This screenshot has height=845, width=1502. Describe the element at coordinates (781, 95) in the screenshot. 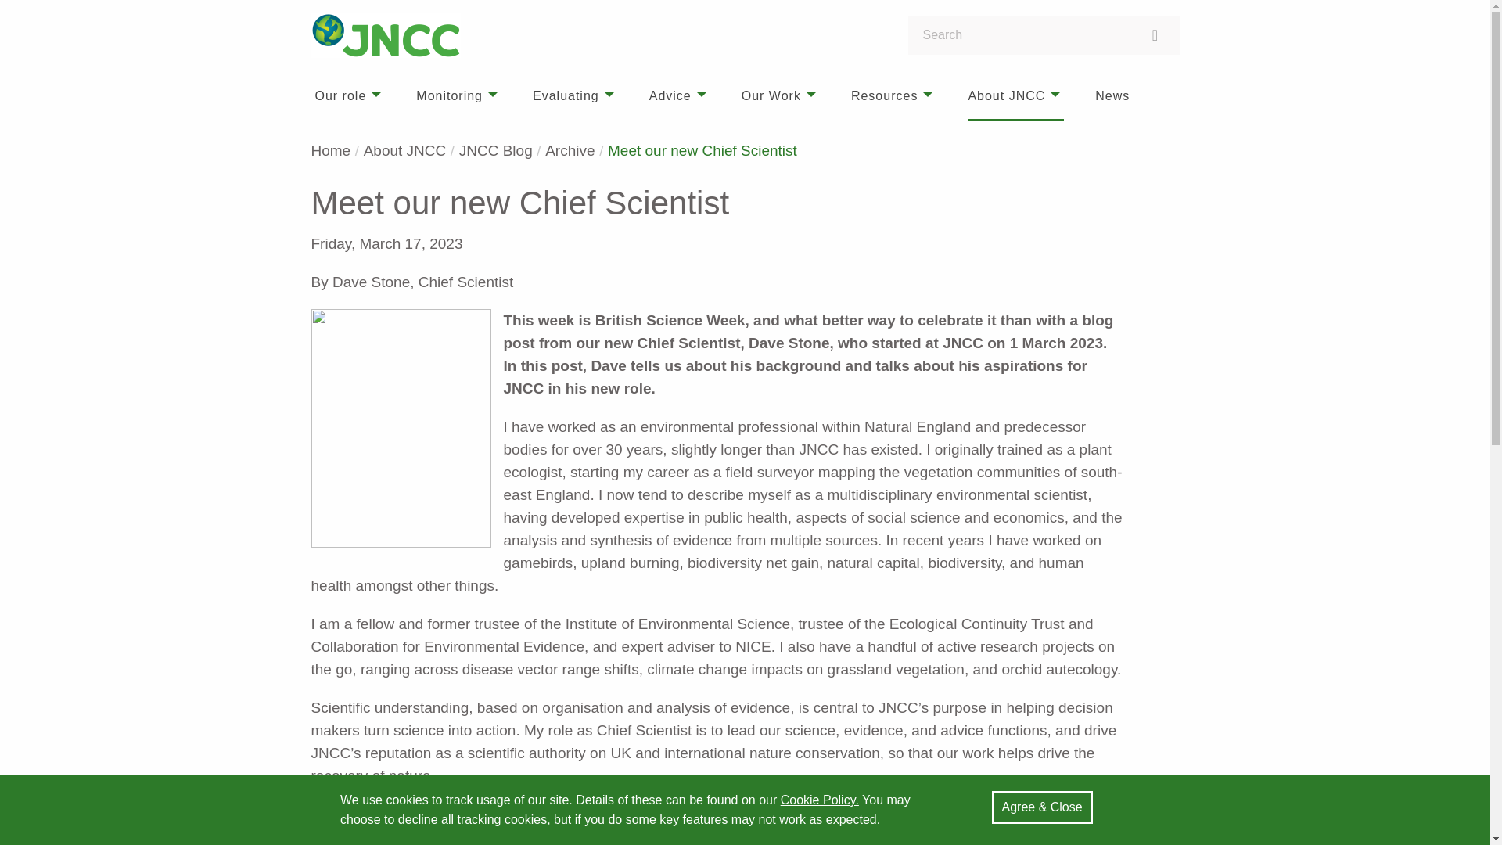

I see `Our Work` at that location.